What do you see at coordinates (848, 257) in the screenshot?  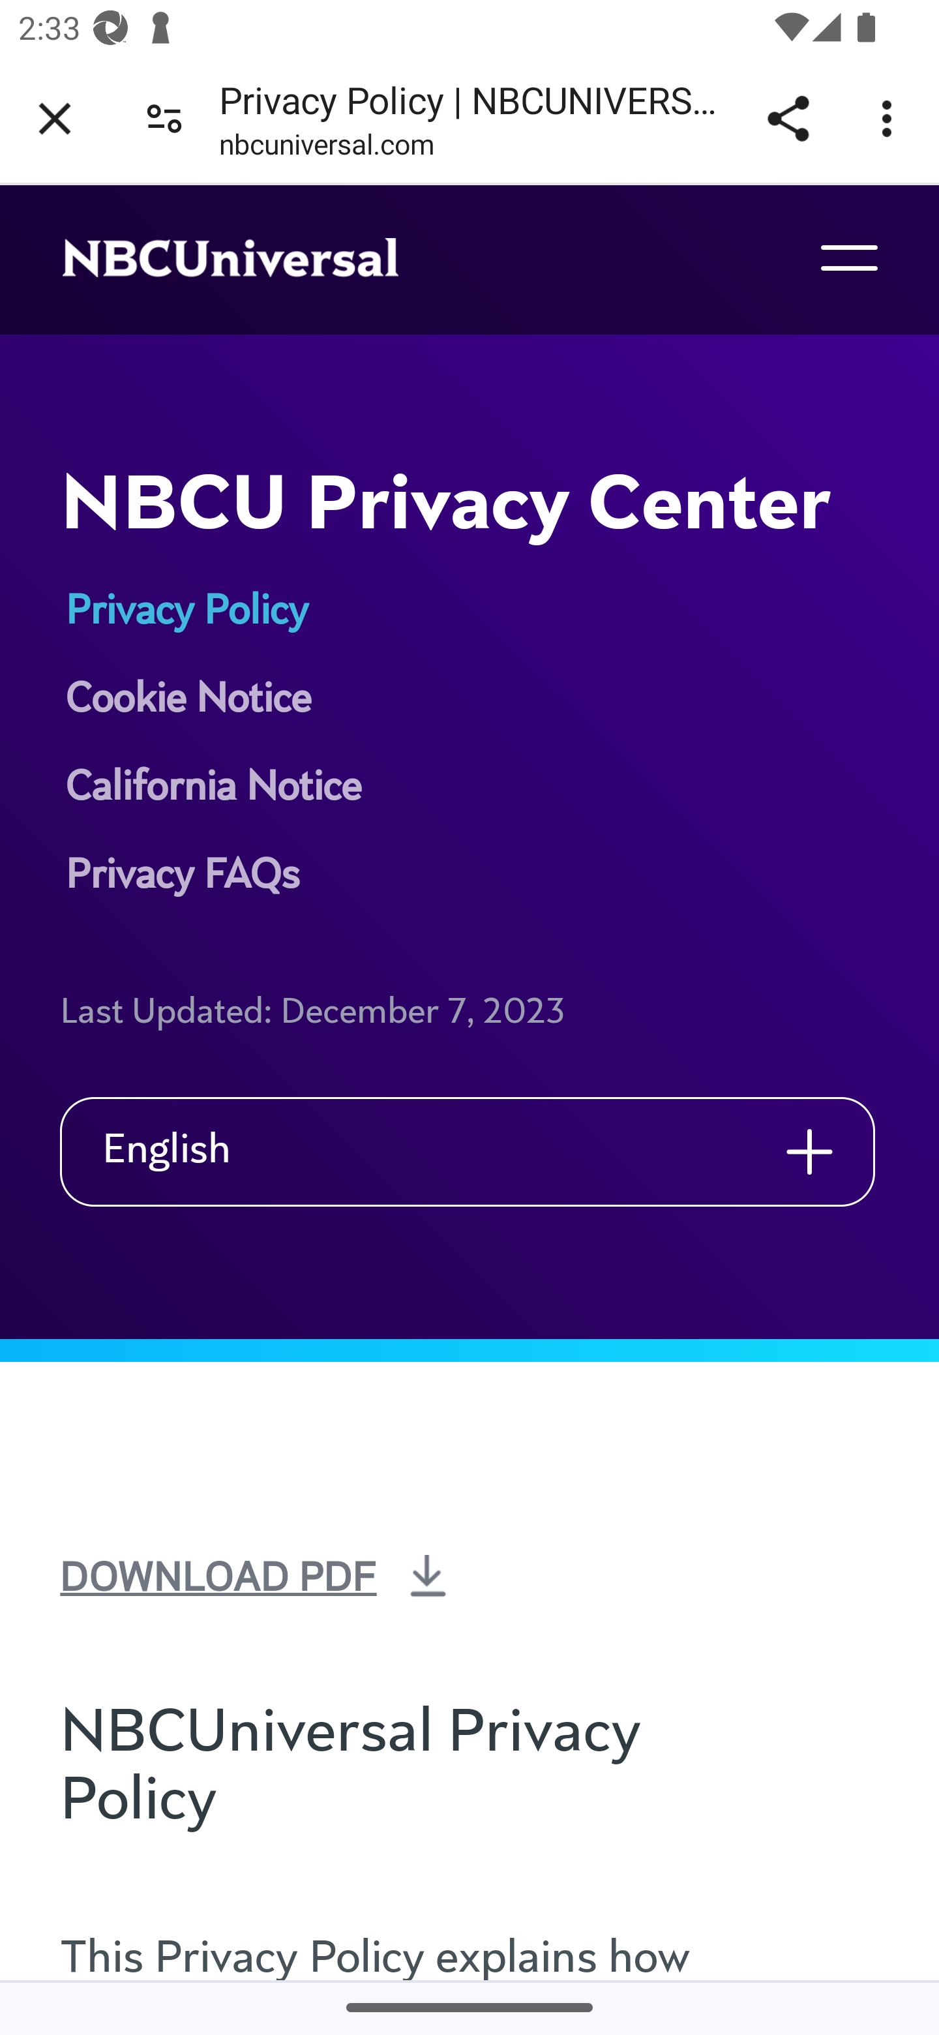 I see `Open Menu` at bounding box center [848, 257].